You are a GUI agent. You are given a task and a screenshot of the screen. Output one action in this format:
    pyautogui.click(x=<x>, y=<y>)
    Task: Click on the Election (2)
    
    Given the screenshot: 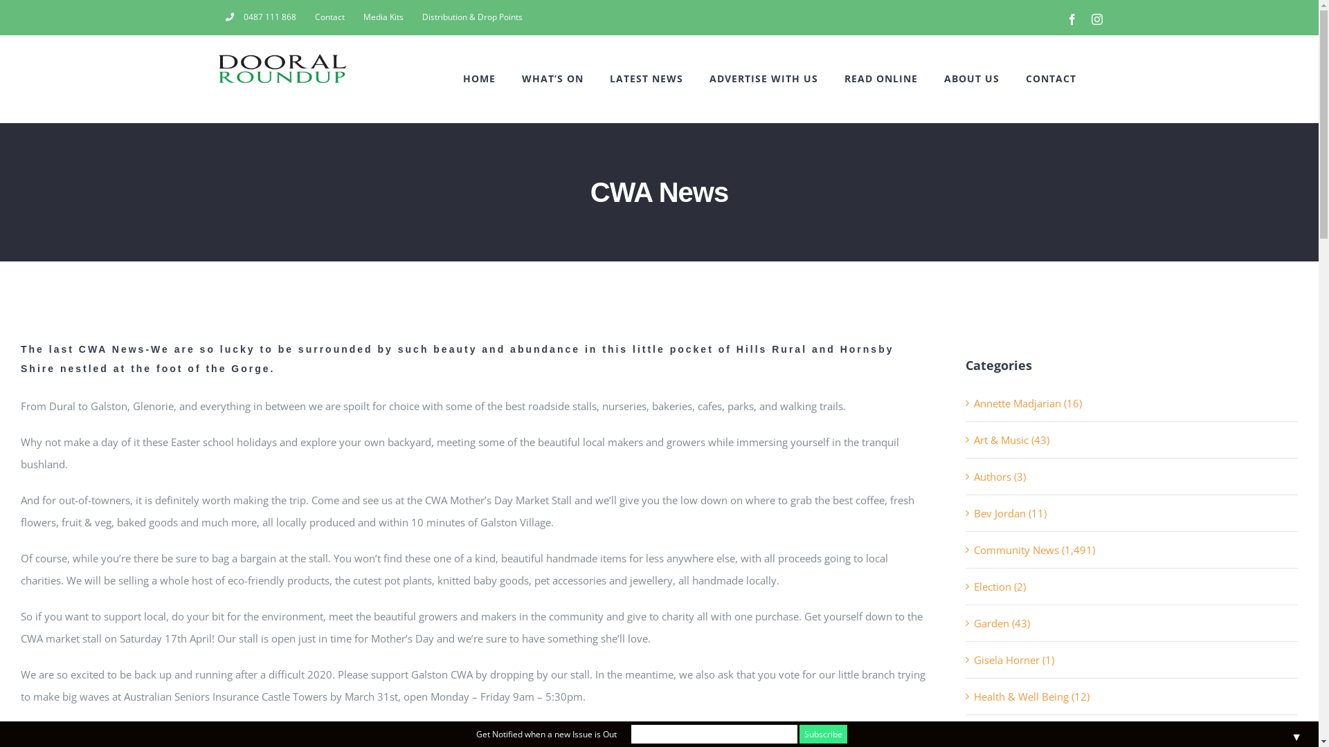 What is the action you would take?
    pyautogui.click(x=1132, y=587)
    